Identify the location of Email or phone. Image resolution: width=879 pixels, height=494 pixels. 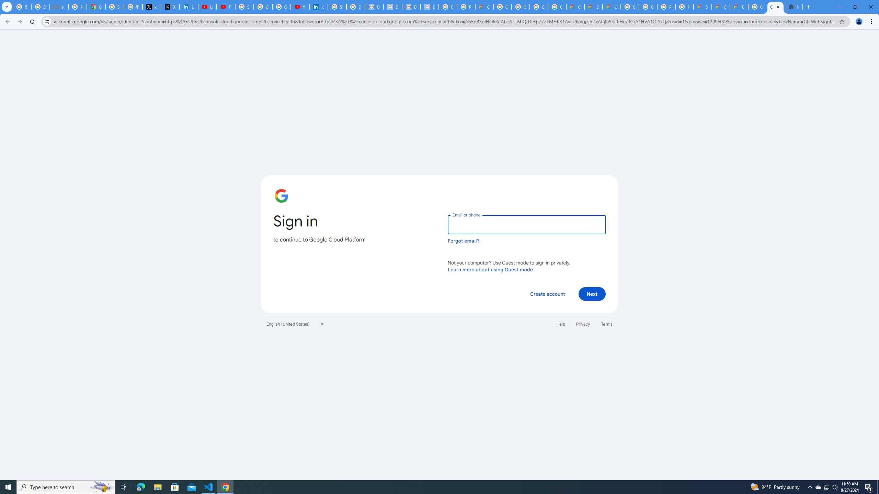
(526, 224).